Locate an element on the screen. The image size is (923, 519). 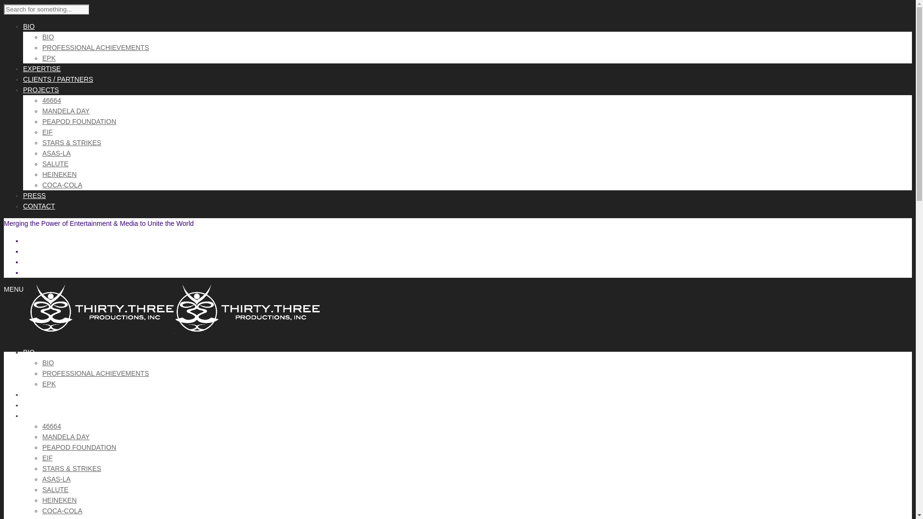
PRESS is located at coordinates (35, 196).